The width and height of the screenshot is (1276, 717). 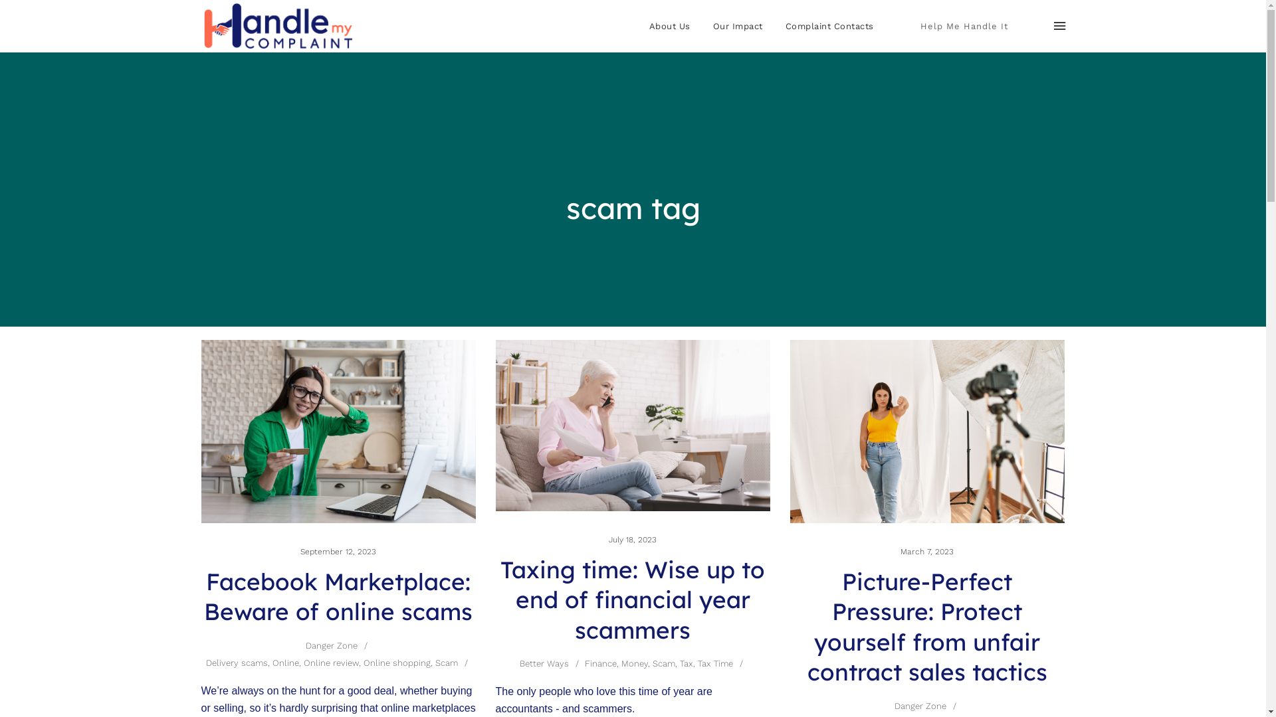 What do you see at coordinates (920, 706) in the screenshot?
I see `Danger Zone` at bounding box center [920, 706].